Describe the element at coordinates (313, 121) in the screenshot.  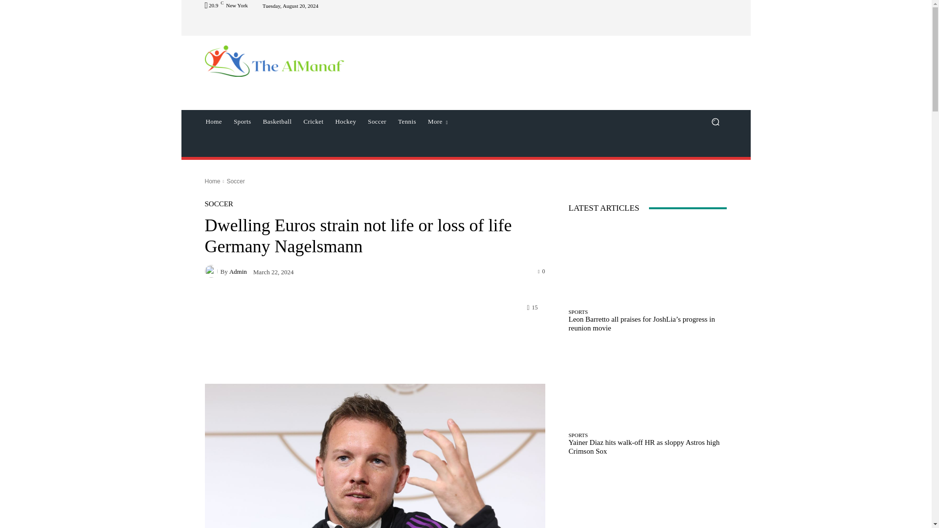
I see `Cricket` at that location.